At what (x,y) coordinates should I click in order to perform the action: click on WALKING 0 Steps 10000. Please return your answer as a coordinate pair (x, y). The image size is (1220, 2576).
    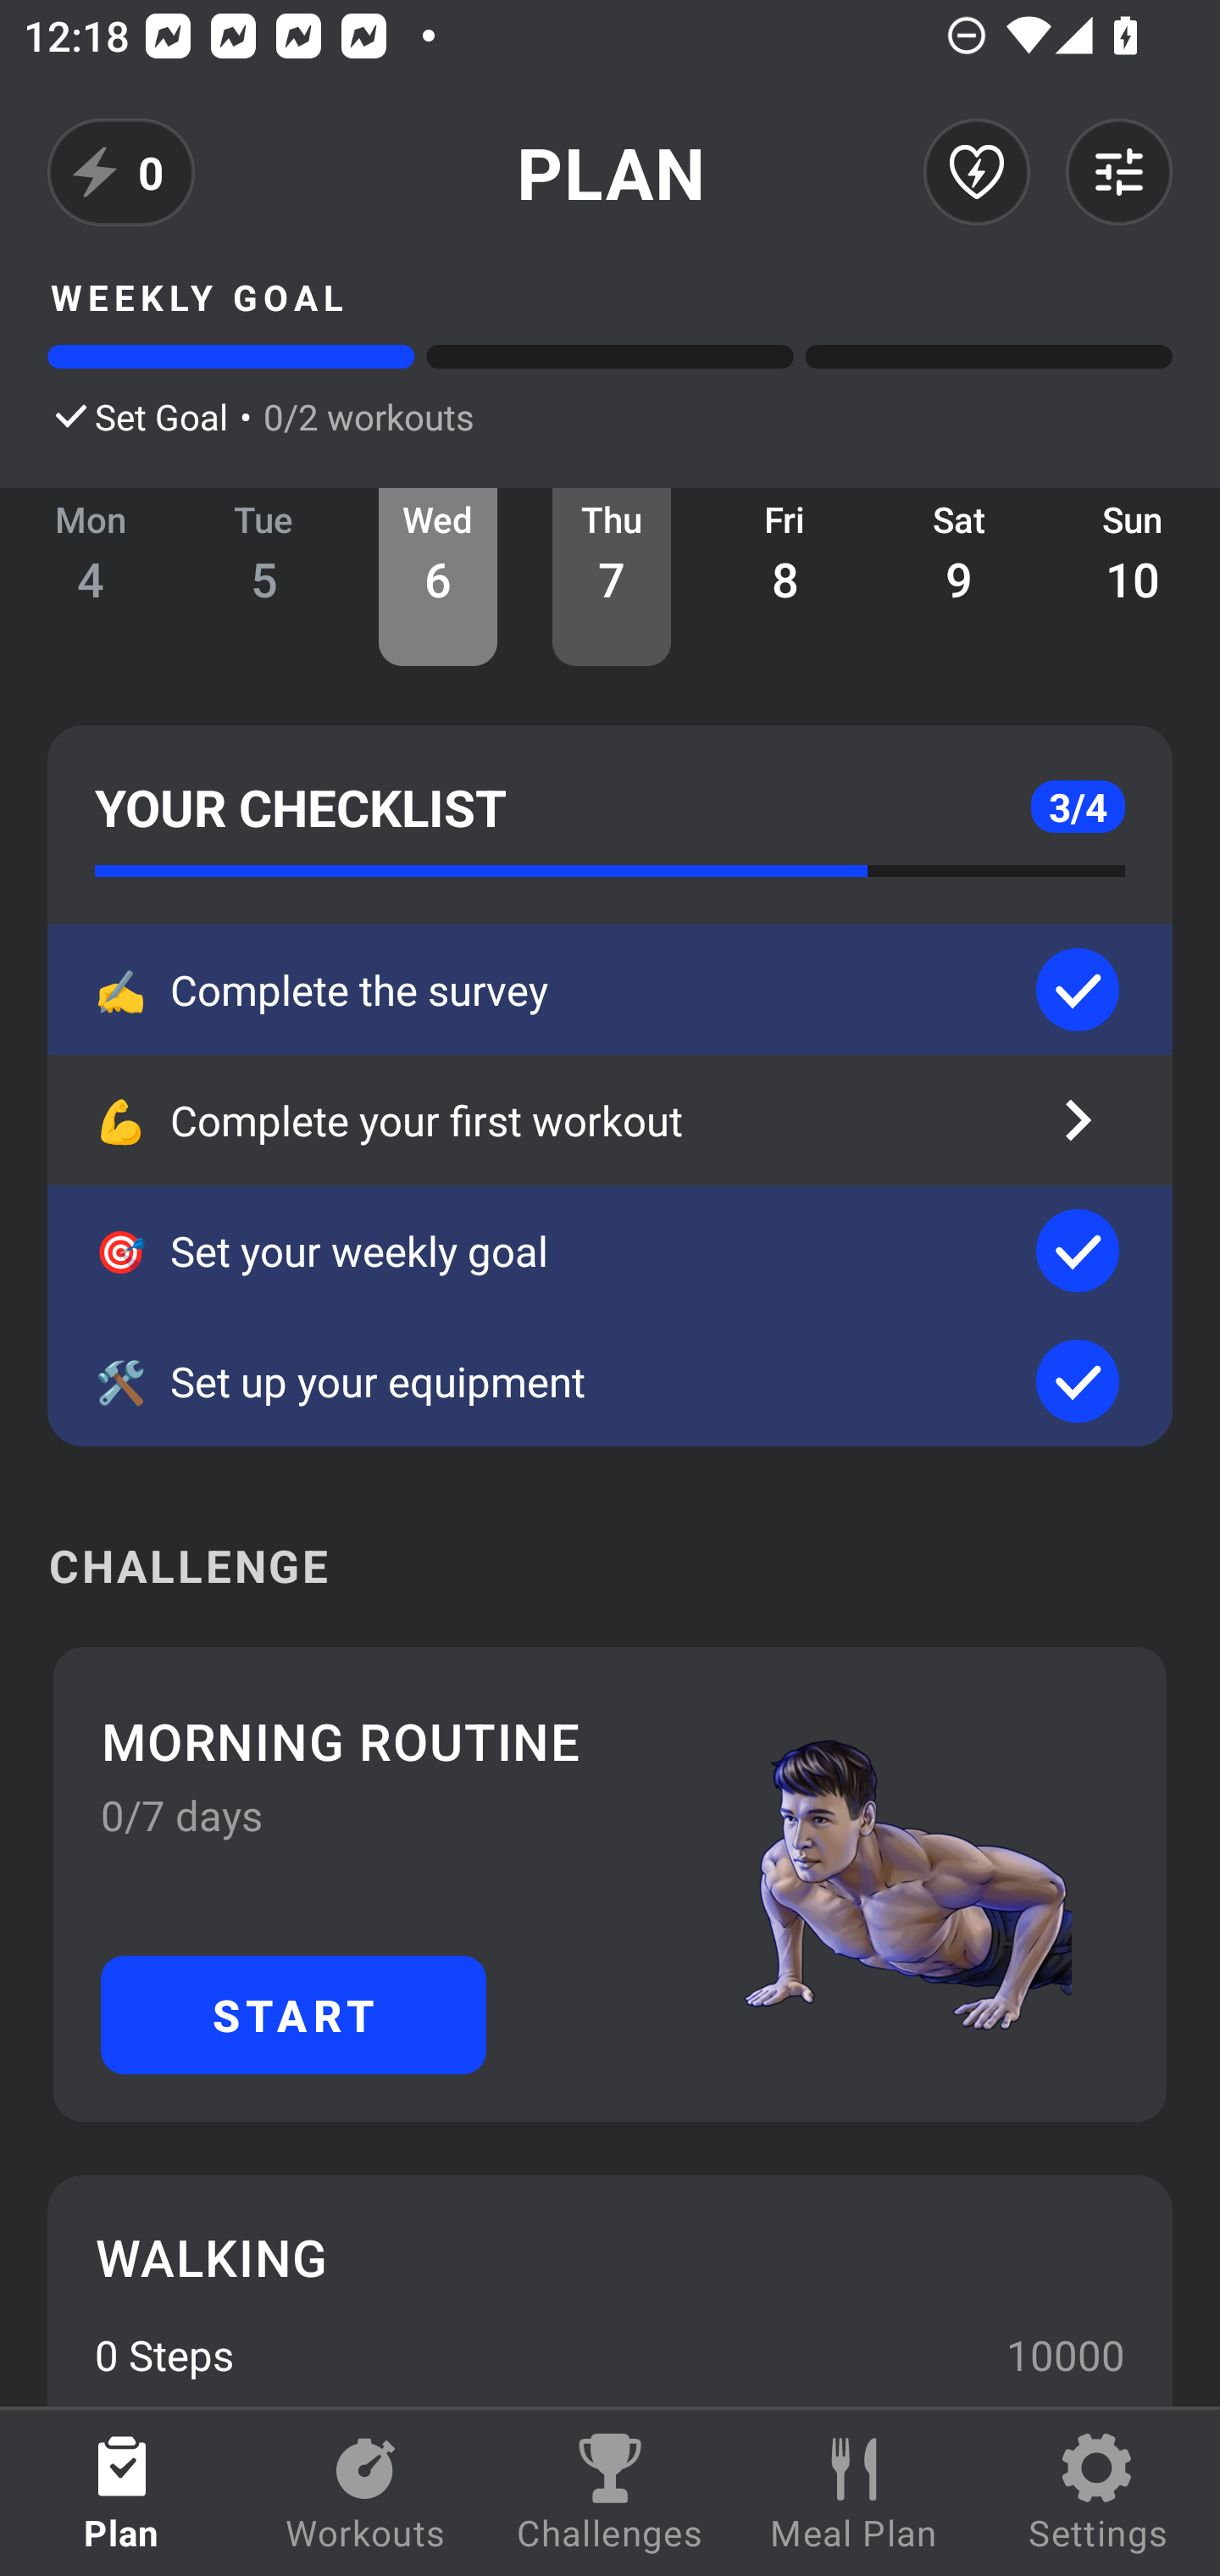
    Looking at the image, I should click on (610, 2290).